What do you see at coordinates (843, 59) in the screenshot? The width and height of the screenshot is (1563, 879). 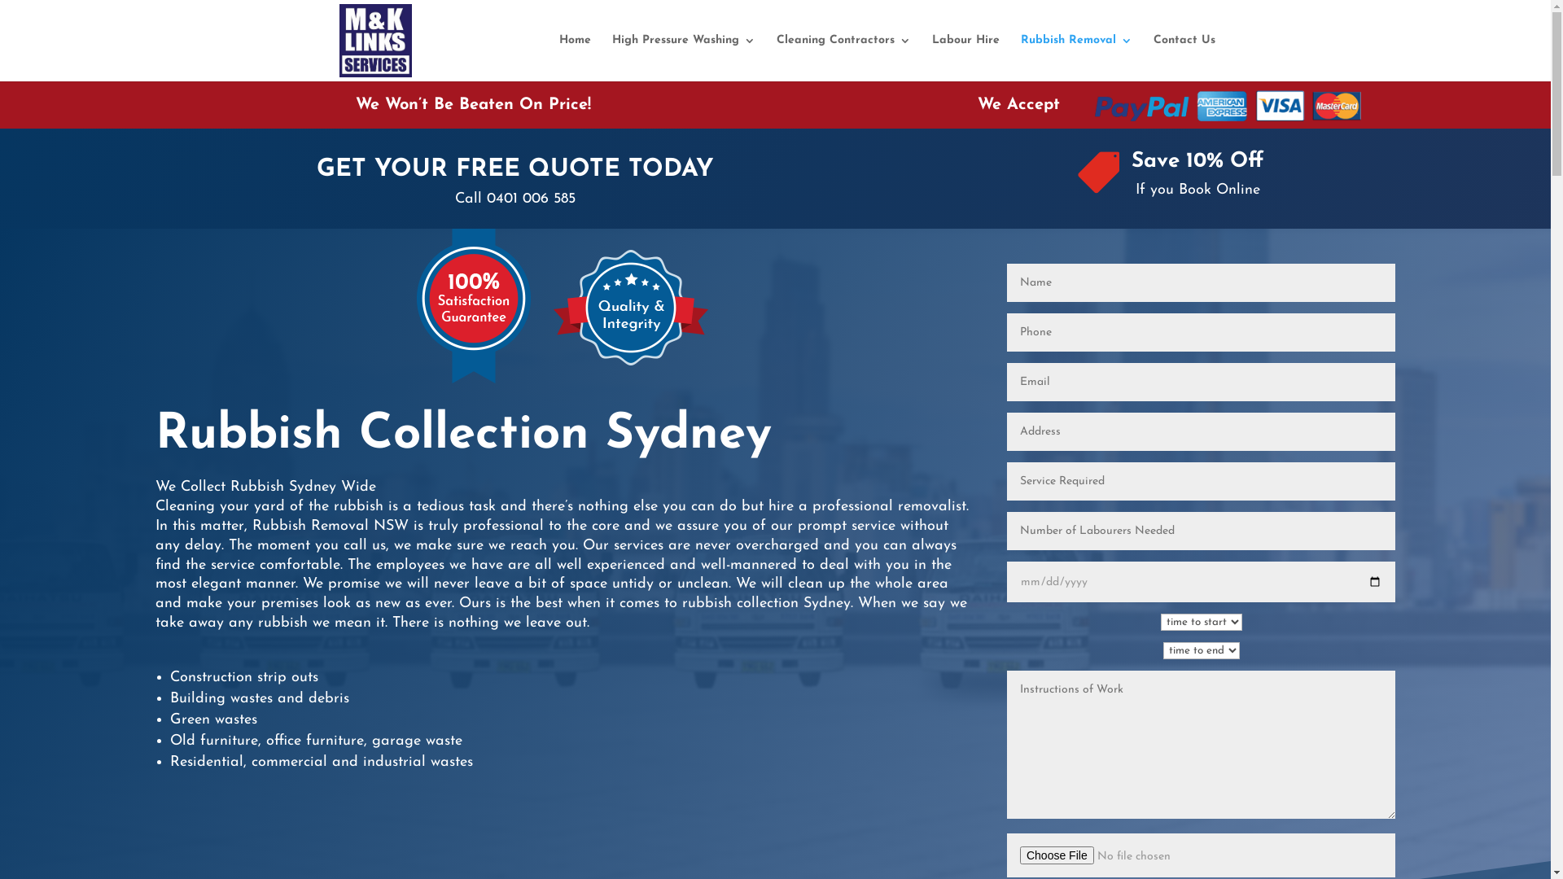 I see `Cleaning Contractors` at bounding box center [843, 59].